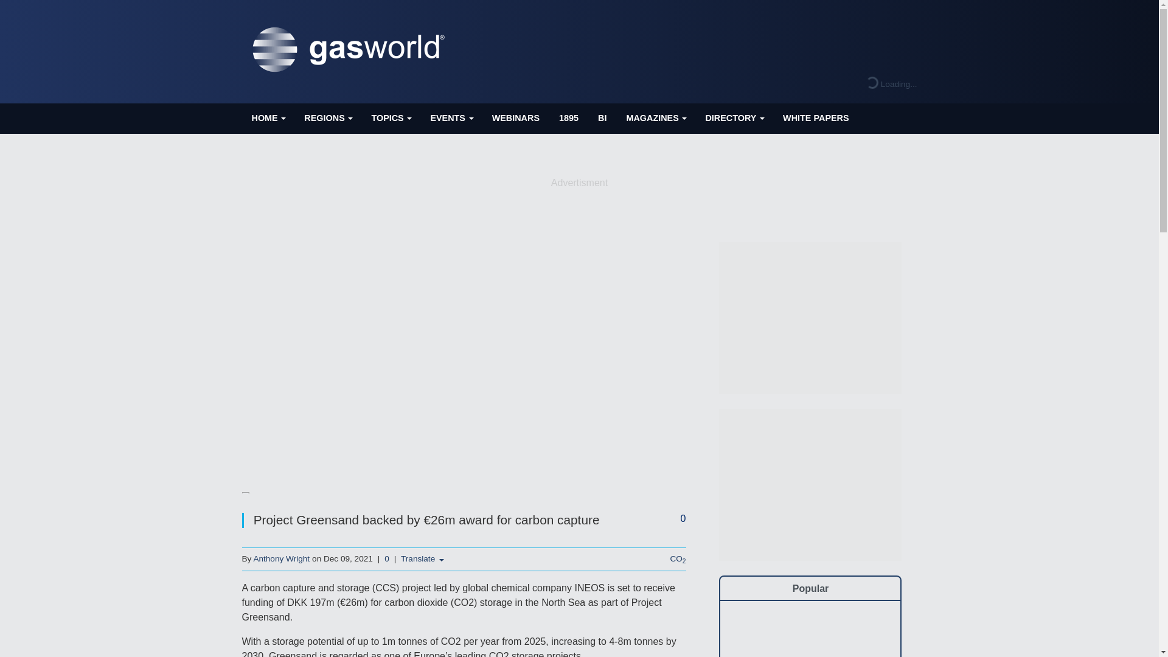  I want to click on REGIONS, so click(327, 118).